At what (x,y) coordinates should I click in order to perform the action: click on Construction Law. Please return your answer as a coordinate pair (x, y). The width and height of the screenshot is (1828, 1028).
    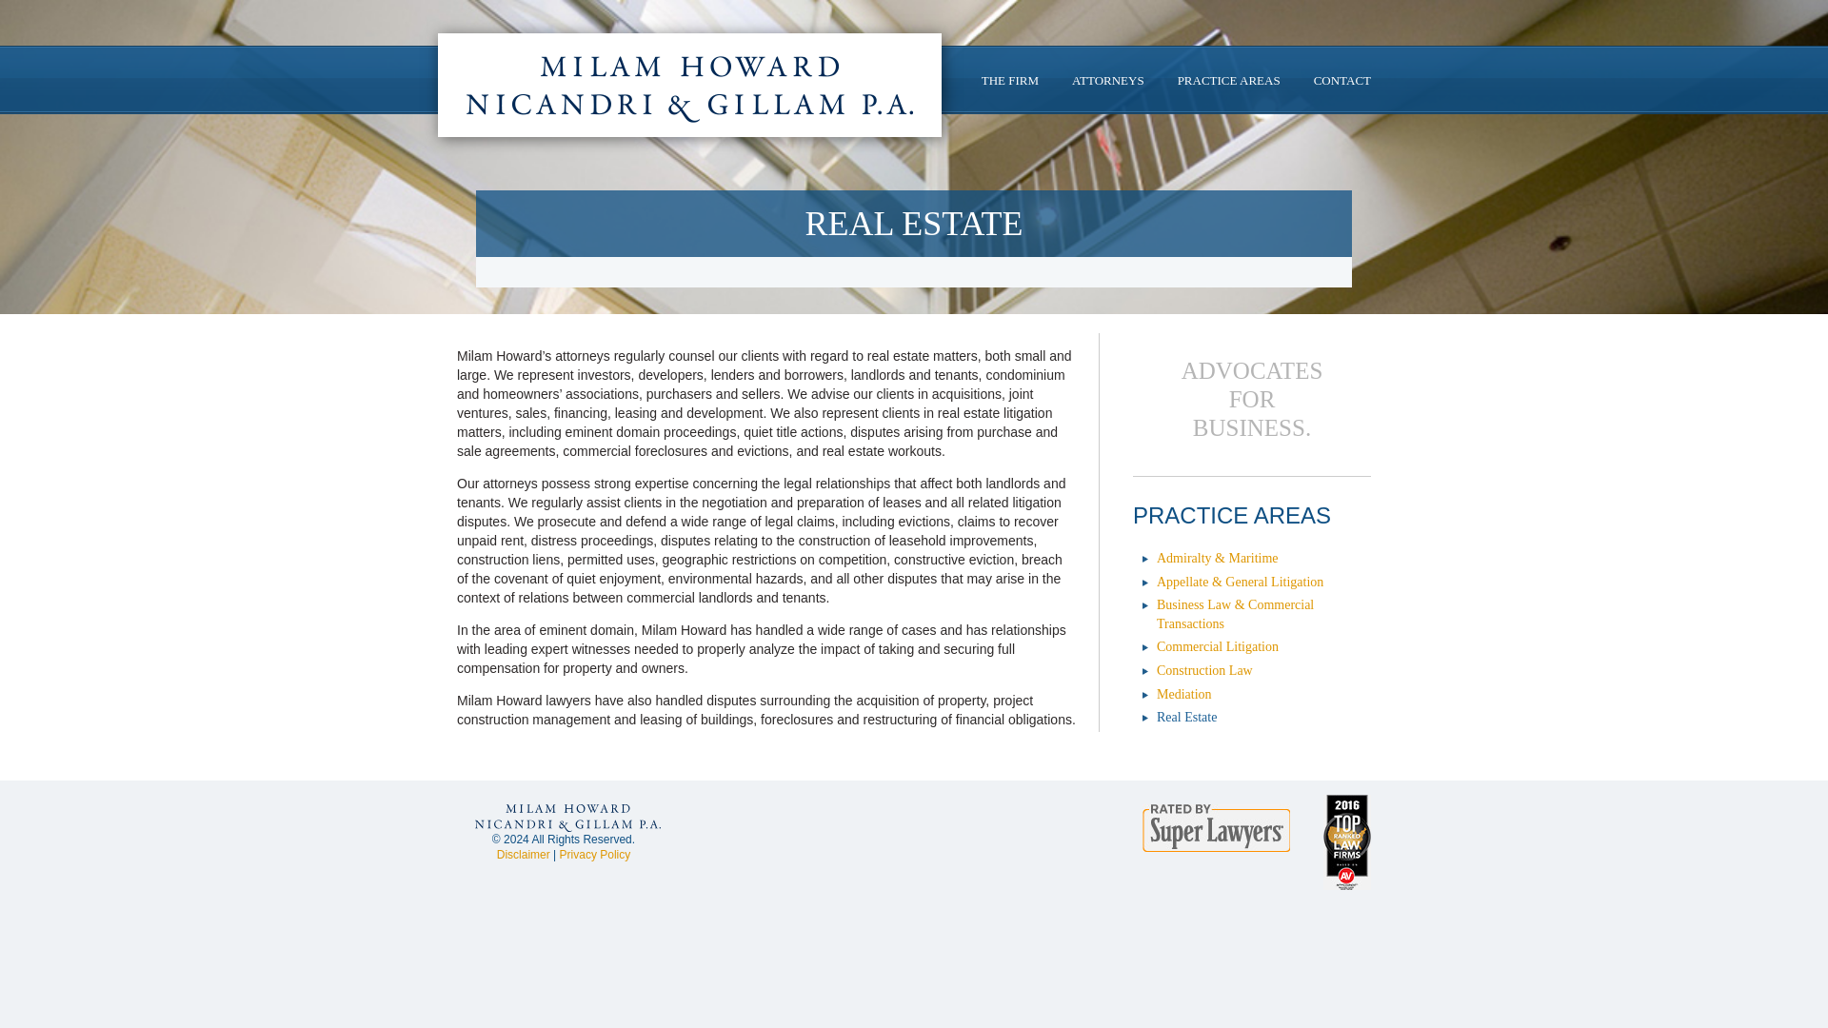
    Looking at the image, I should click on (1204, 670).